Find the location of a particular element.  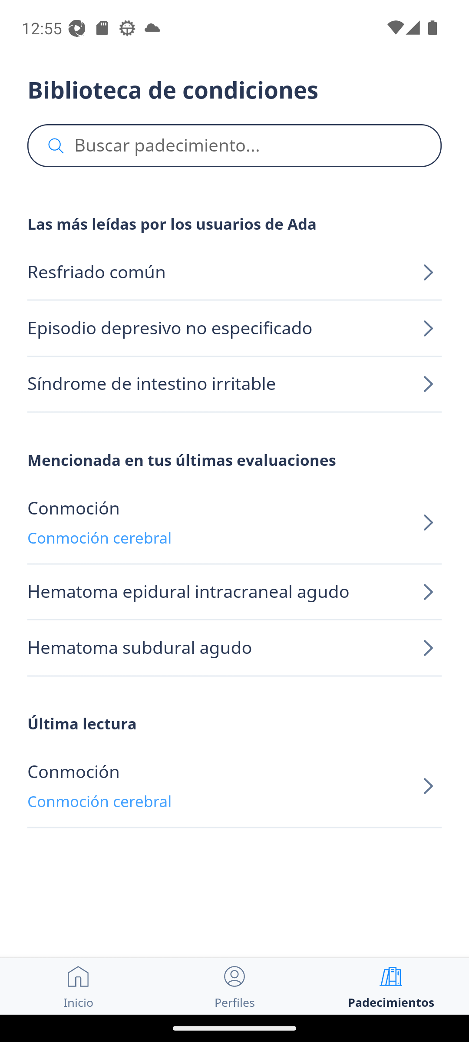

Inicio is located at coordinates (78, 986).